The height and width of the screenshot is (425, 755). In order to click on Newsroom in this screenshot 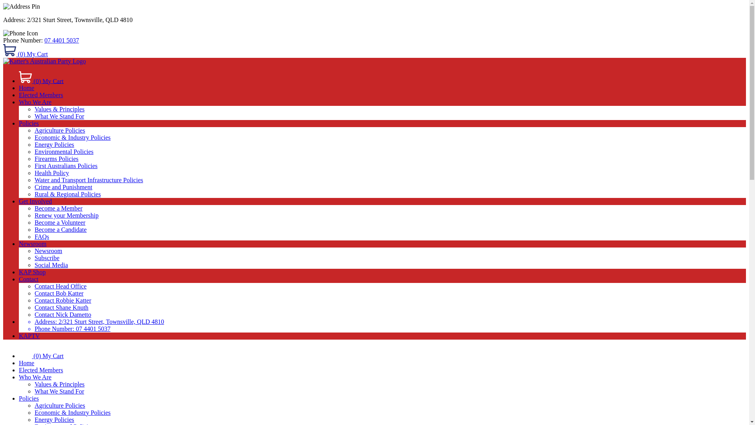, I will do `click(33, 244)`.